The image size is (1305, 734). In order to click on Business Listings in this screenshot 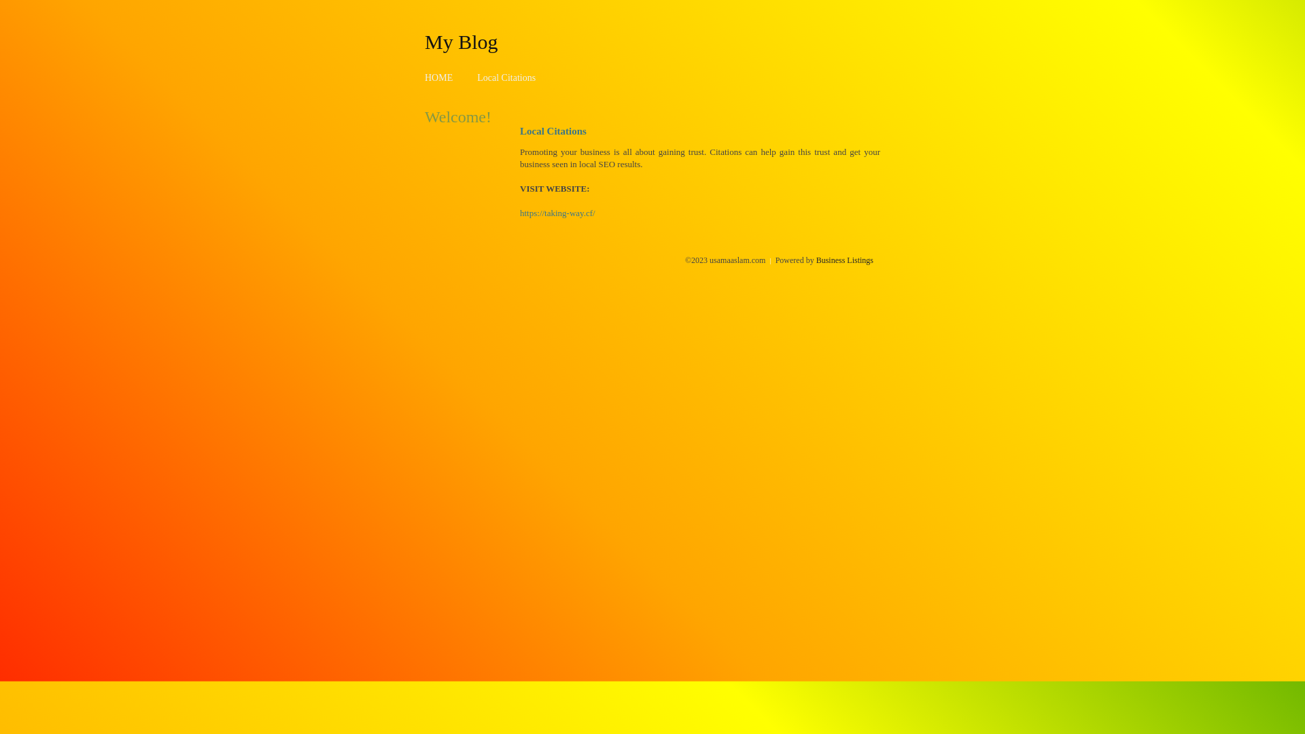, I will do `click(845, 260)`.